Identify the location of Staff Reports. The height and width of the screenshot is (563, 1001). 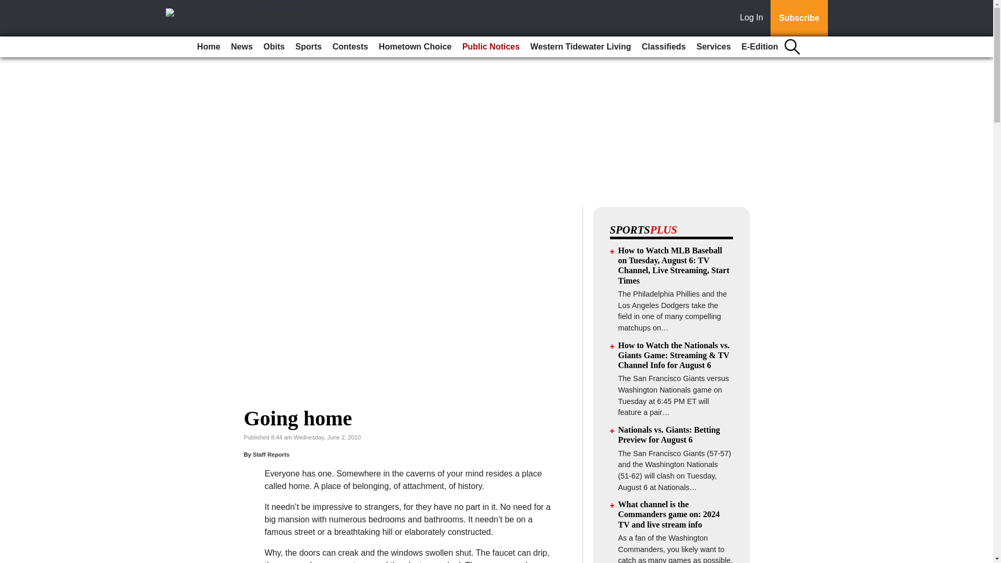
(271, 455).